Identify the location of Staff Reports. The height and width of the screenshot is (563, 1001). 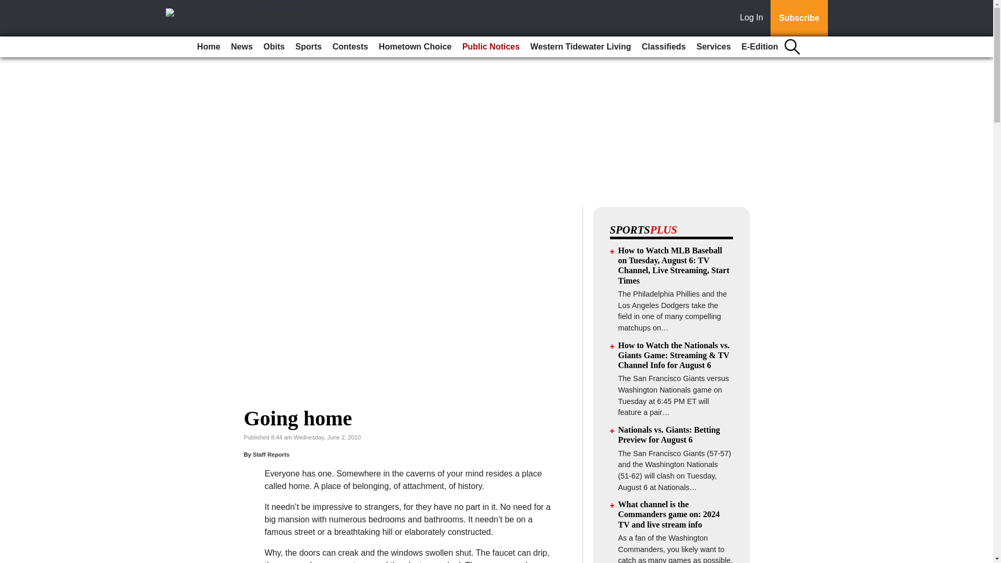
(271, 455).